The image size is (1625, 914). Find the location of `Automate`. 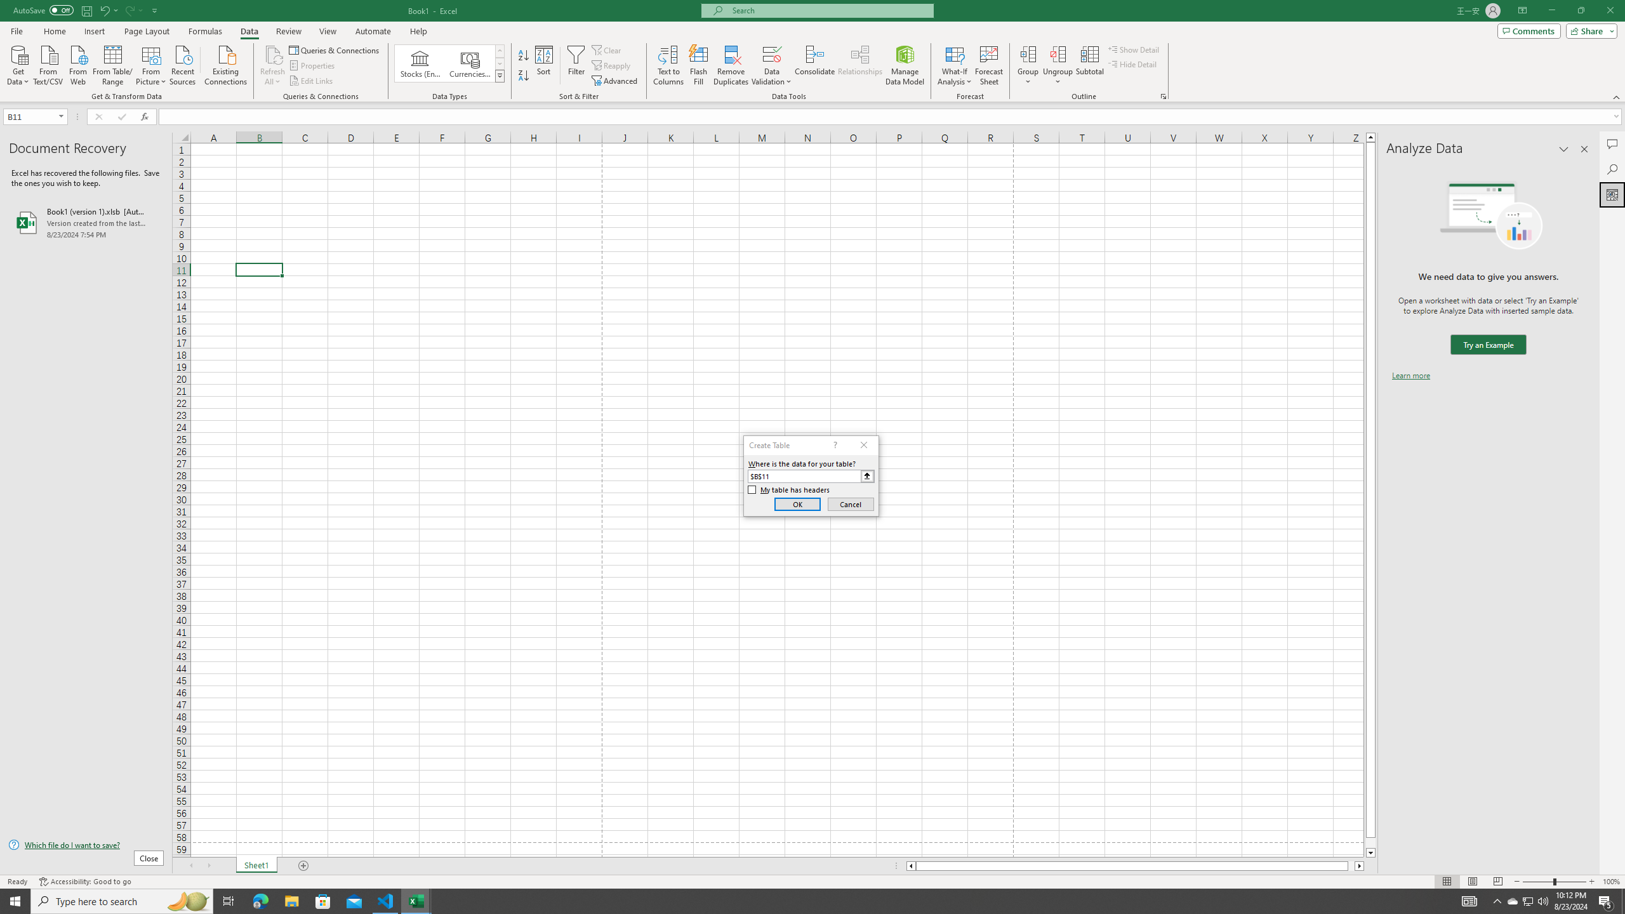

Automate is located at coordinates (373, 31).